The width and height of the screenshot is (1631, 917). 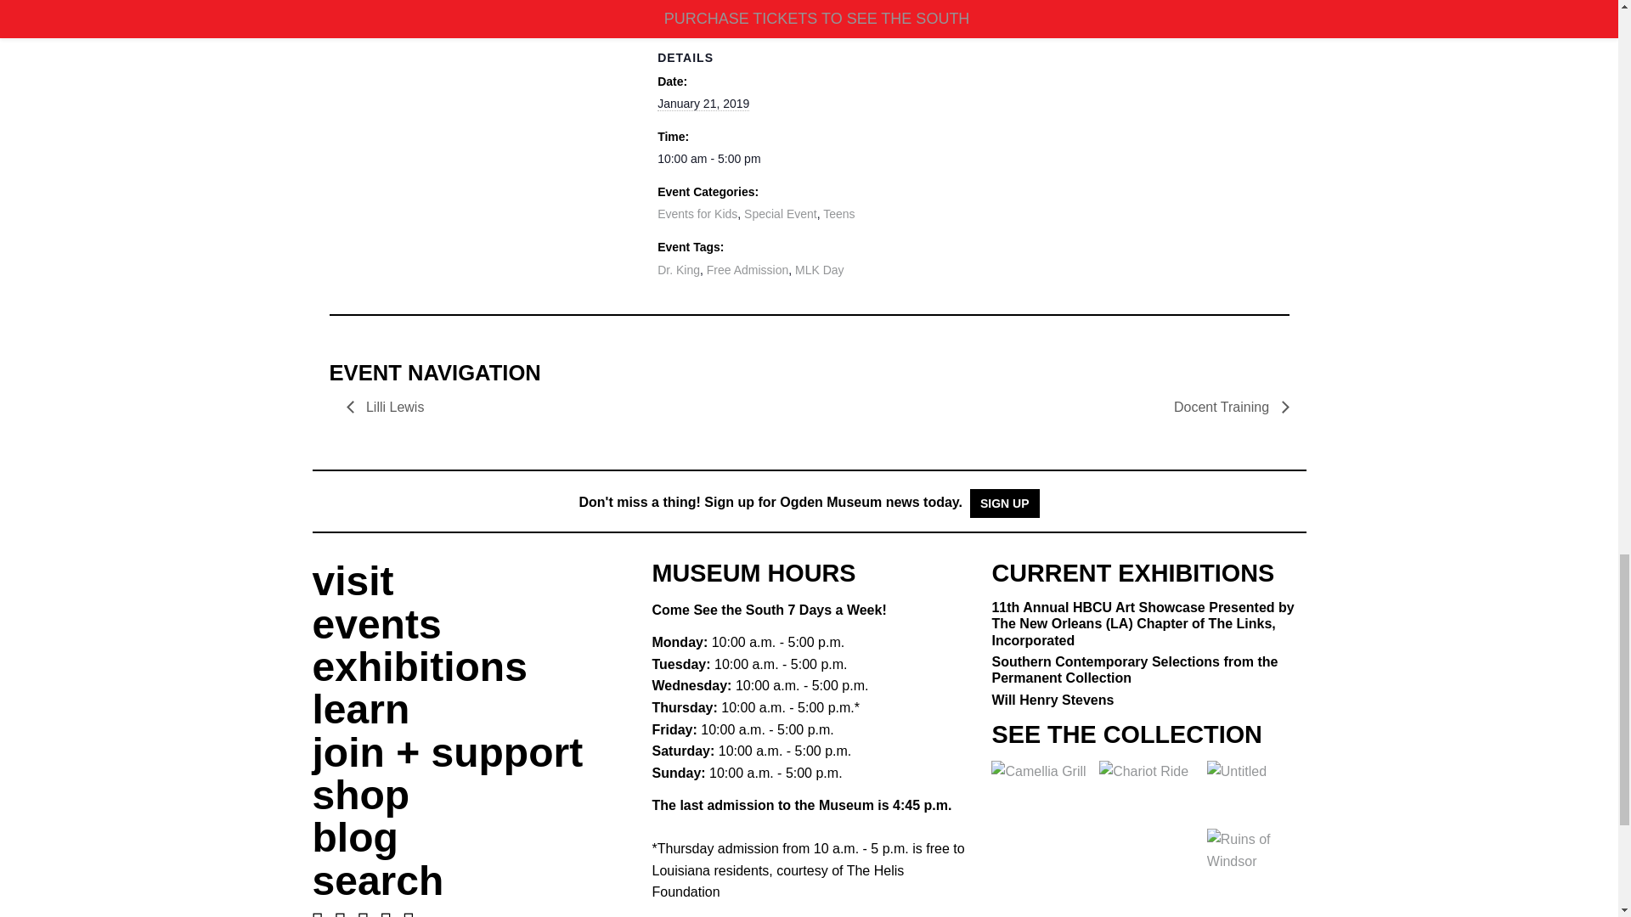 What do you see at coordinates (703, 104) in the screenshot?
I see `2019-01-21` at bounding box center [703, 104].